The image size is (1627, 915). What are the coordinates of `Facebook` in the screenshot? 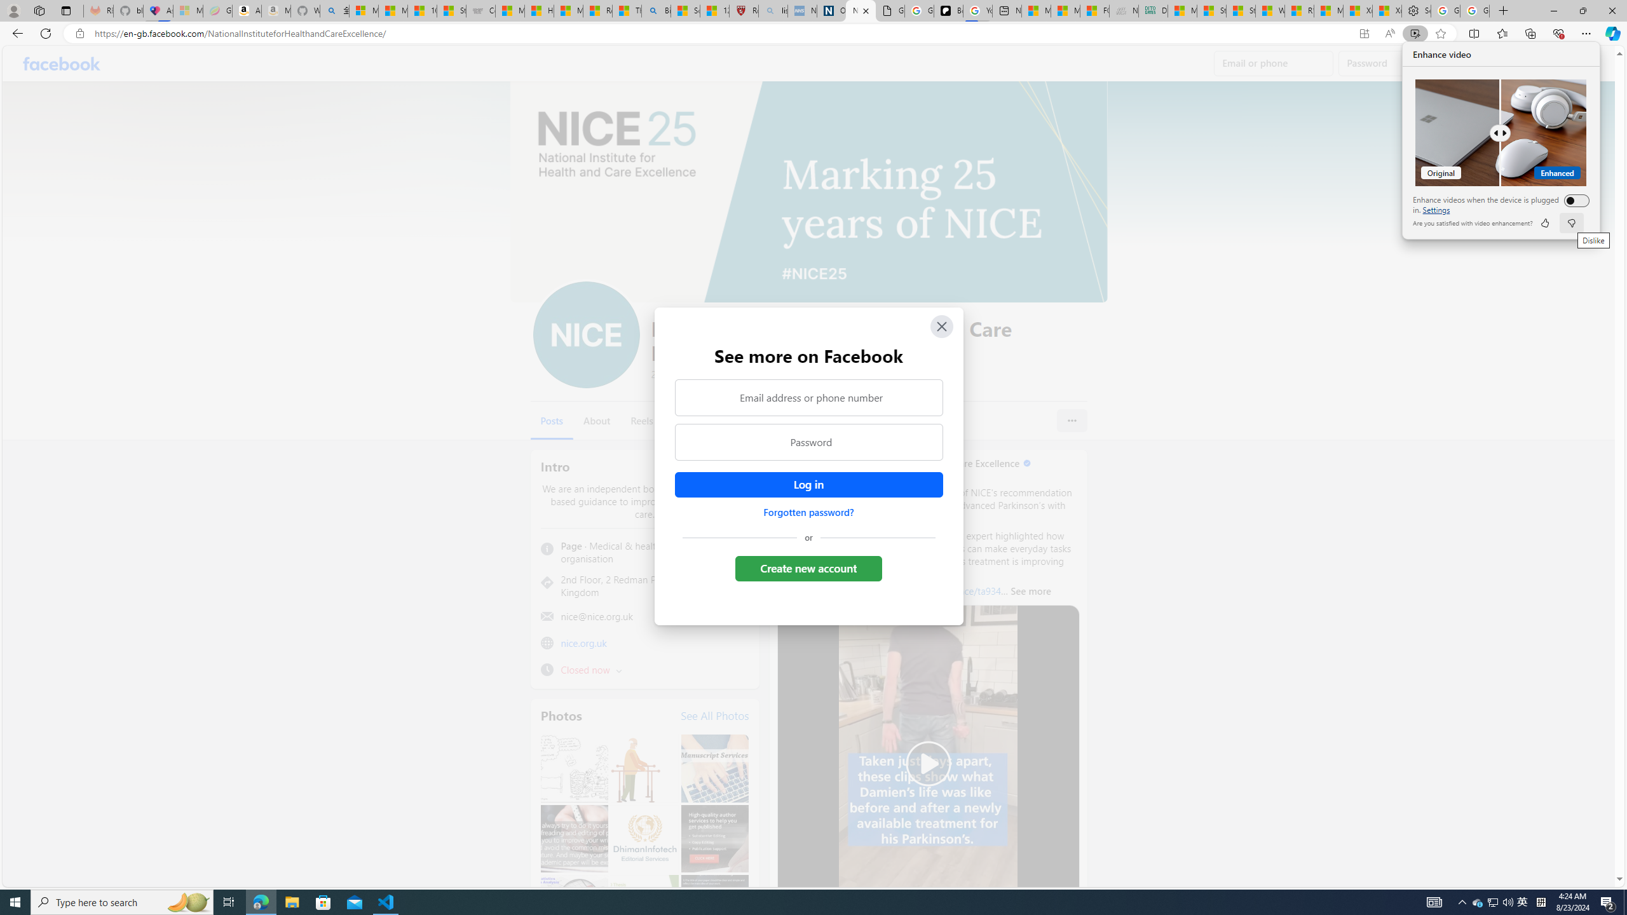 It's located at (1523, 902).